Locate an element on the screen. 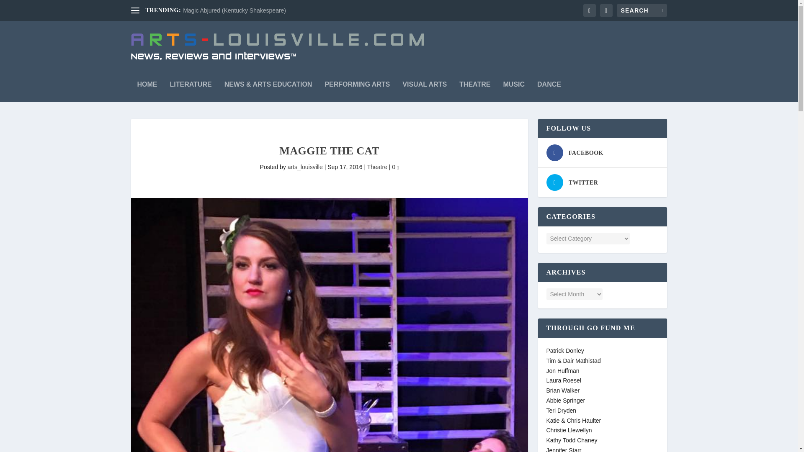 The width and height of the screenshot is (804, 452). Search for: is located at coordinates (642, 10).